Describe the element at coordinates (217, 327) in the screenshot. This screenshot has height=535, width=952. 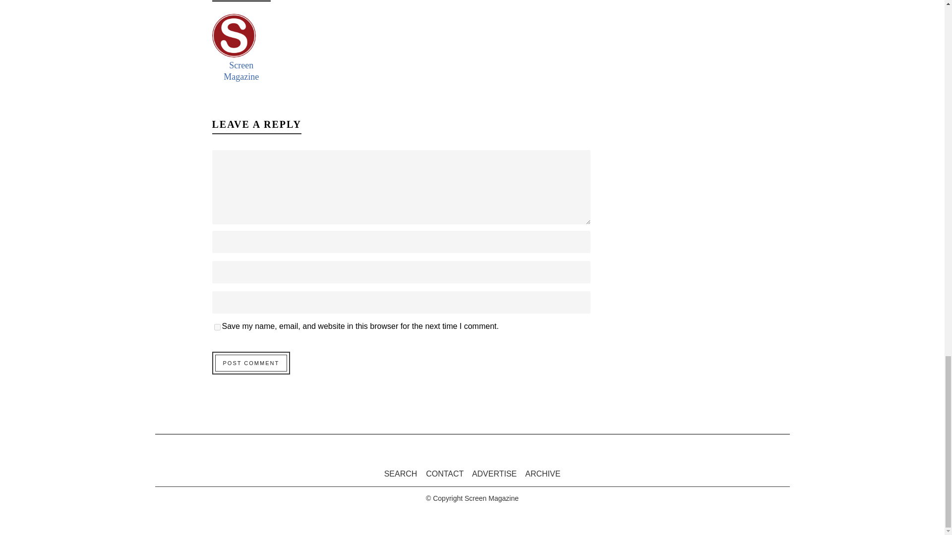
I see `yes` at that location.